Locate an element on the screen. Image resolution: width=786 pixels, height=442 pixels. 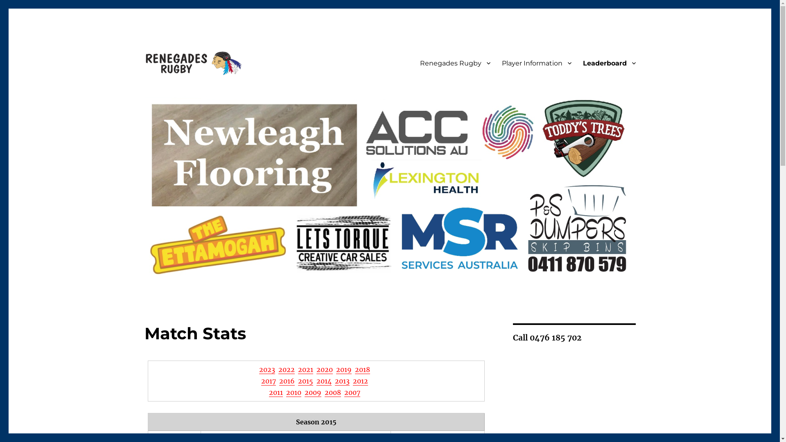
2017 is located at coordinates (269, 381).